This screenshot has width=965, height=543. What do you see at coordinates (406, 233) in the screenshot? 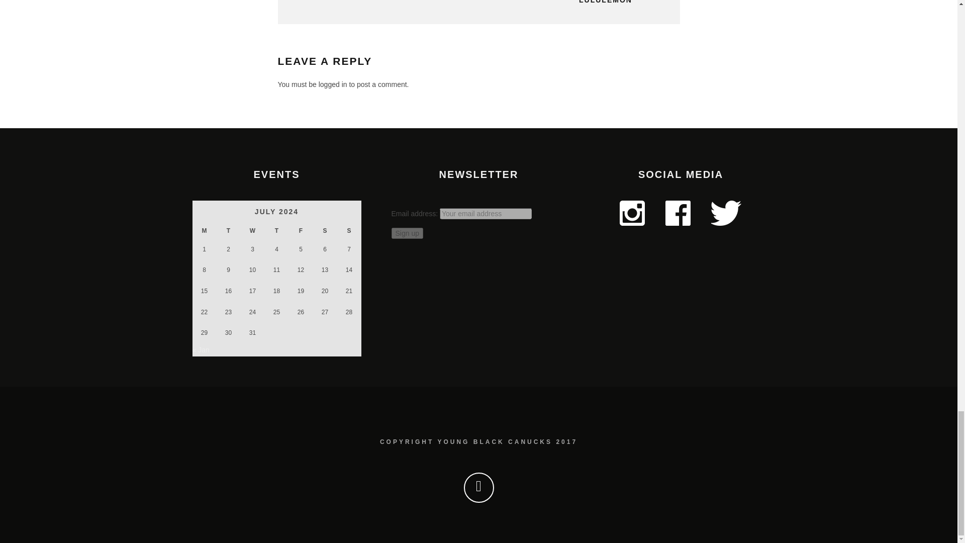
I see `Sign up` at bounding box center [406, 233].